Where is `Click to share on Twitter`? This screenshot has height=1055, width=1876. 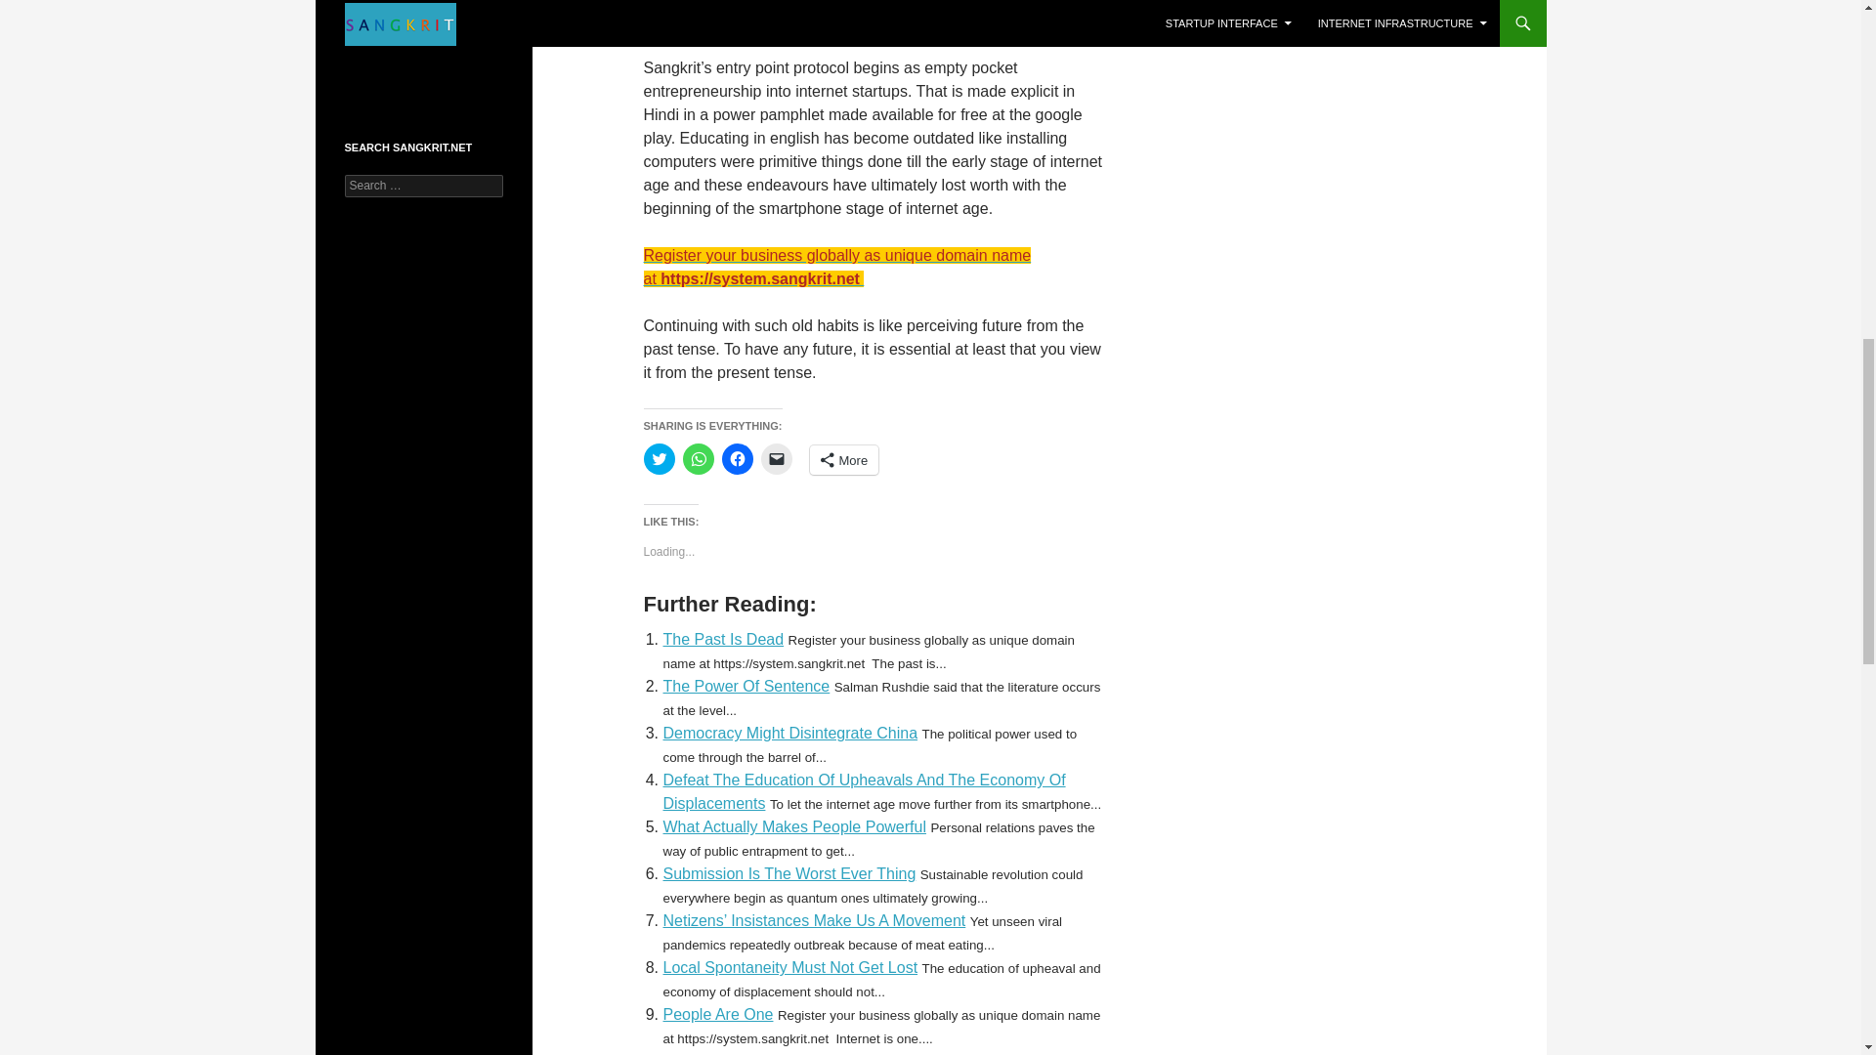 Click to share on Twitter is located at coordinates (659, 459).